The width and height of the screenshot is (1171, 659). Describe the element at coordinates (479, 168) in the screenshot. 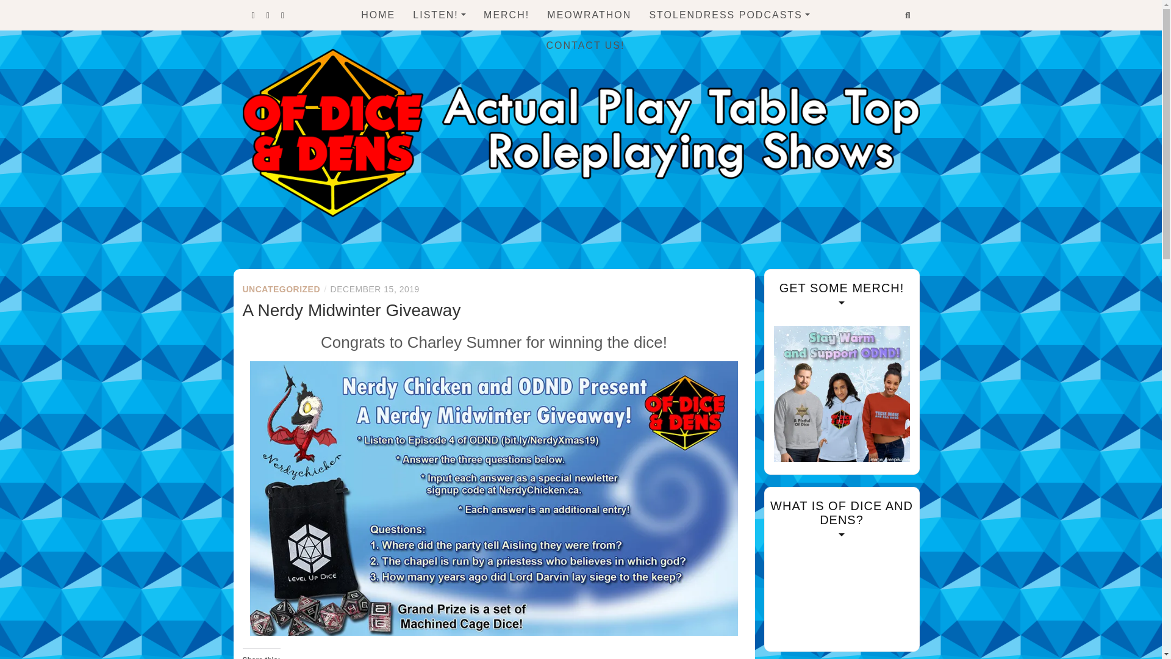

I see `ONE SHOTS!` at that location.